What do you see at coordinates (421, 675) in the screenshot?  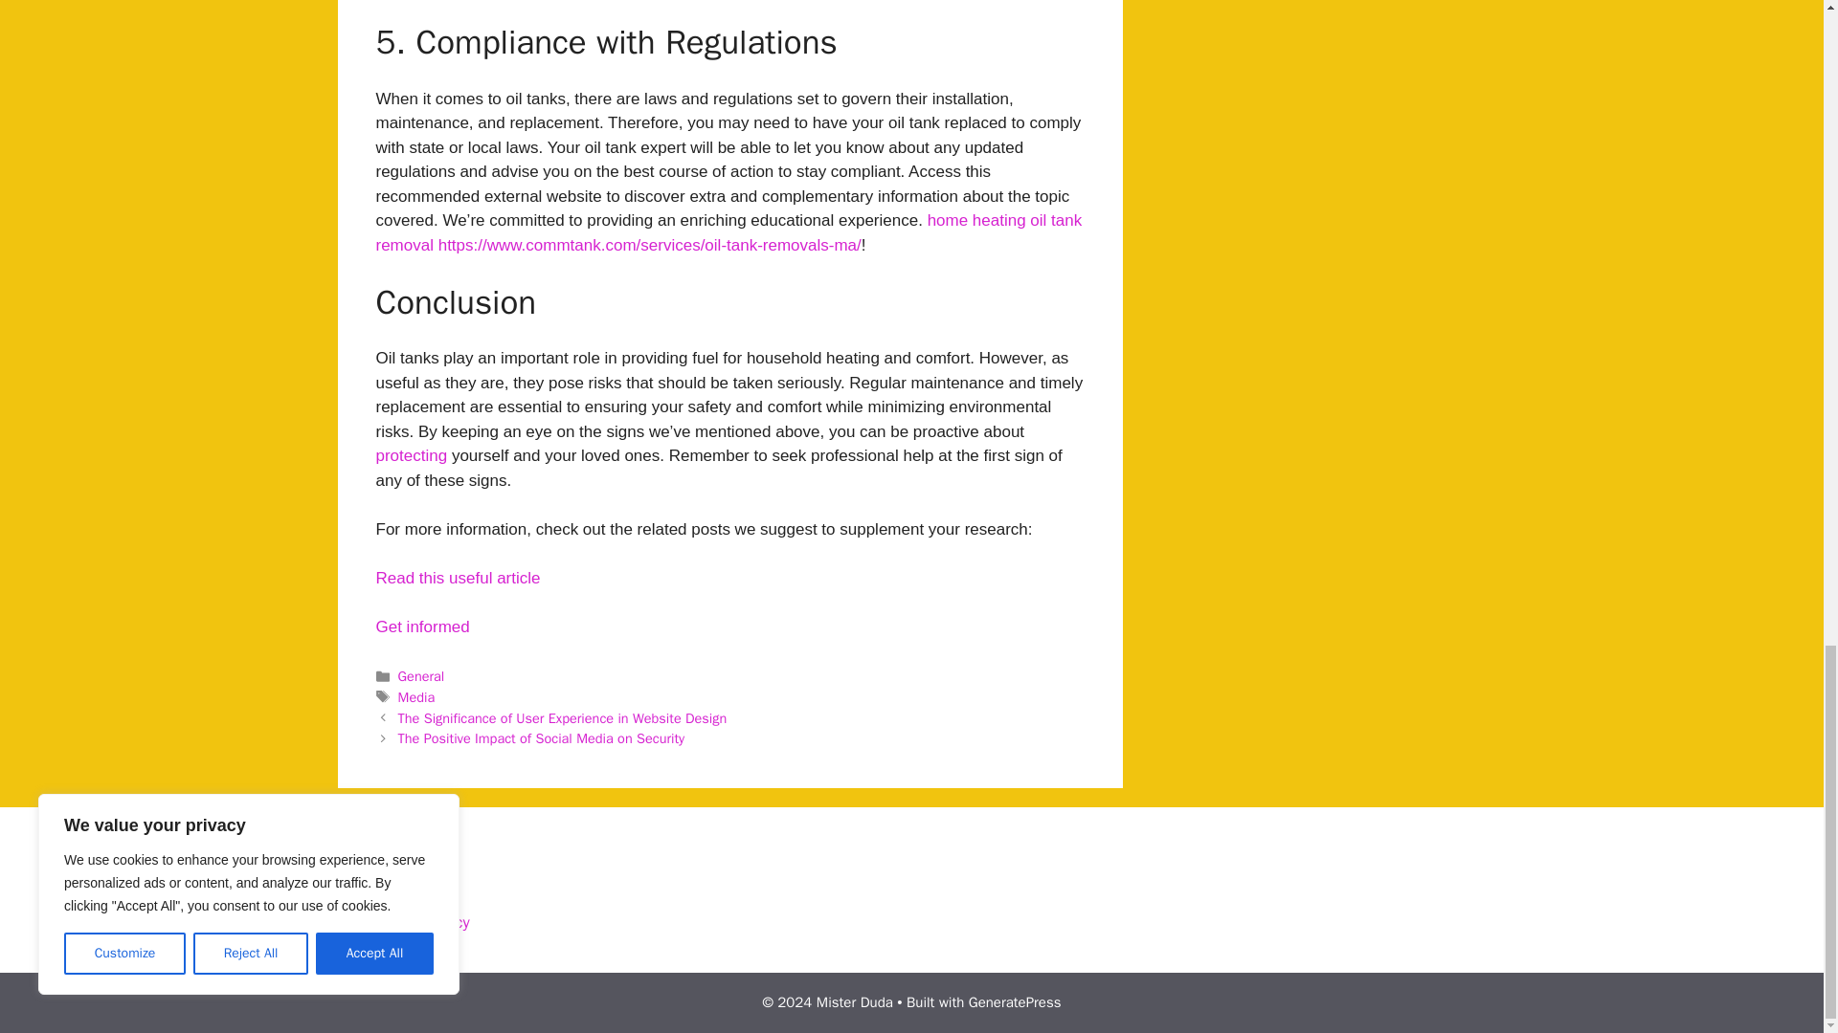 I see `General` at bounding box center [421, 675].